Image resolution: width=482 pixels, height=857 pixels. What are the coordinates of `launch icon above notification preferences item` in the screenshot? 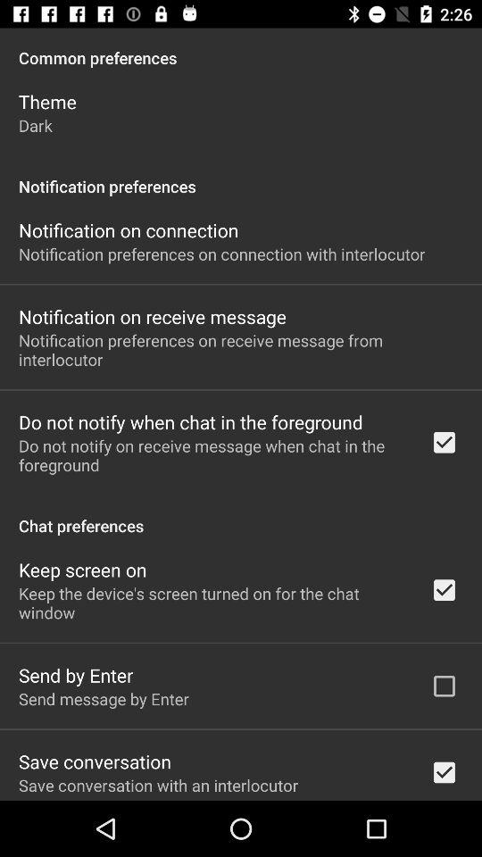 It's located at (36, 125).